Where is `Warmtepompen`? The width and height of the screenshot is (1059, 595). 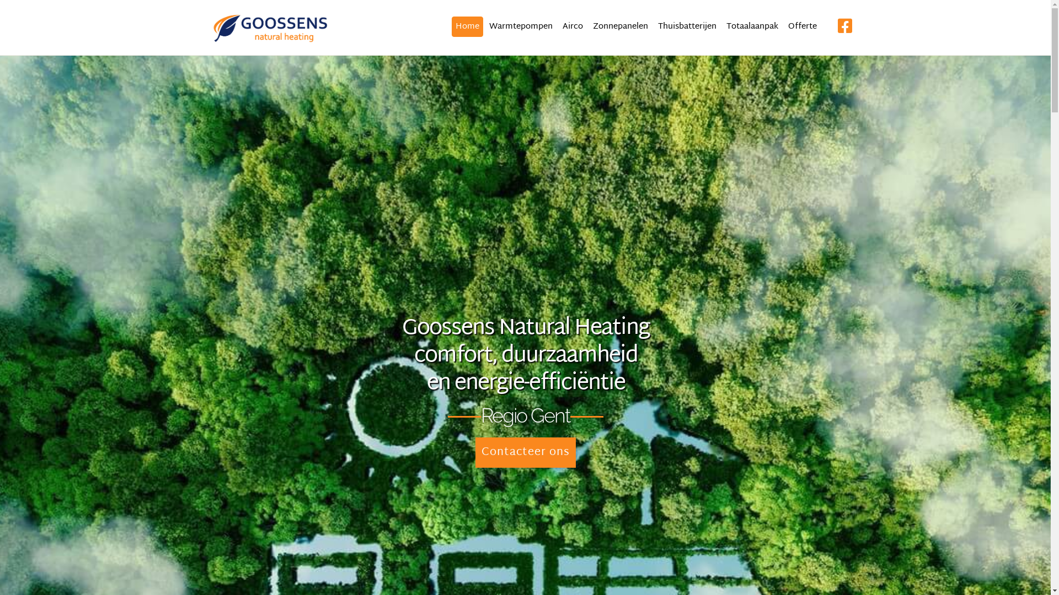
Warmtepompen is located at coordinates (521, 26).